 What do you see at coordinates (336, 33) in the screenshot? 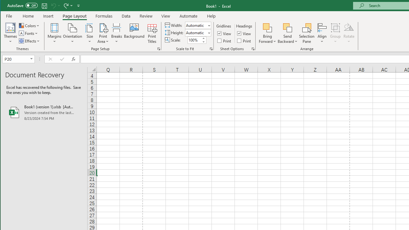
I see `Group` at bounding box center [336, 33].